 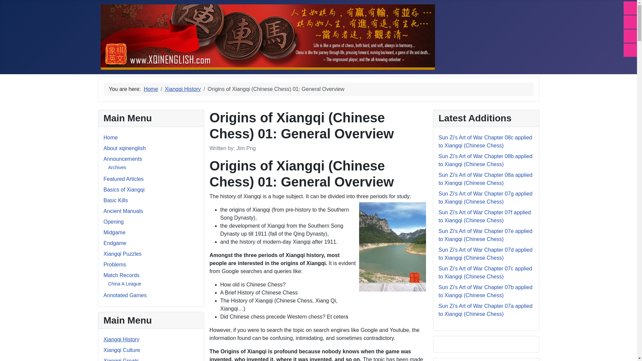 I want to click on Xiangqi Culture, so click(x=122, y=350).